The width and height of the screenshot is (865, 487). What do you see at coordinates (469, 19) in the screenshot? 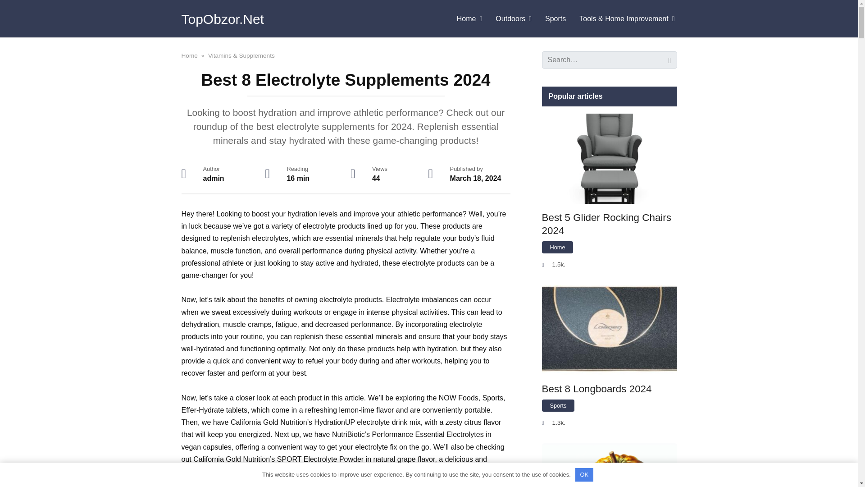
I see `Home` at bounding box center [469, 19].